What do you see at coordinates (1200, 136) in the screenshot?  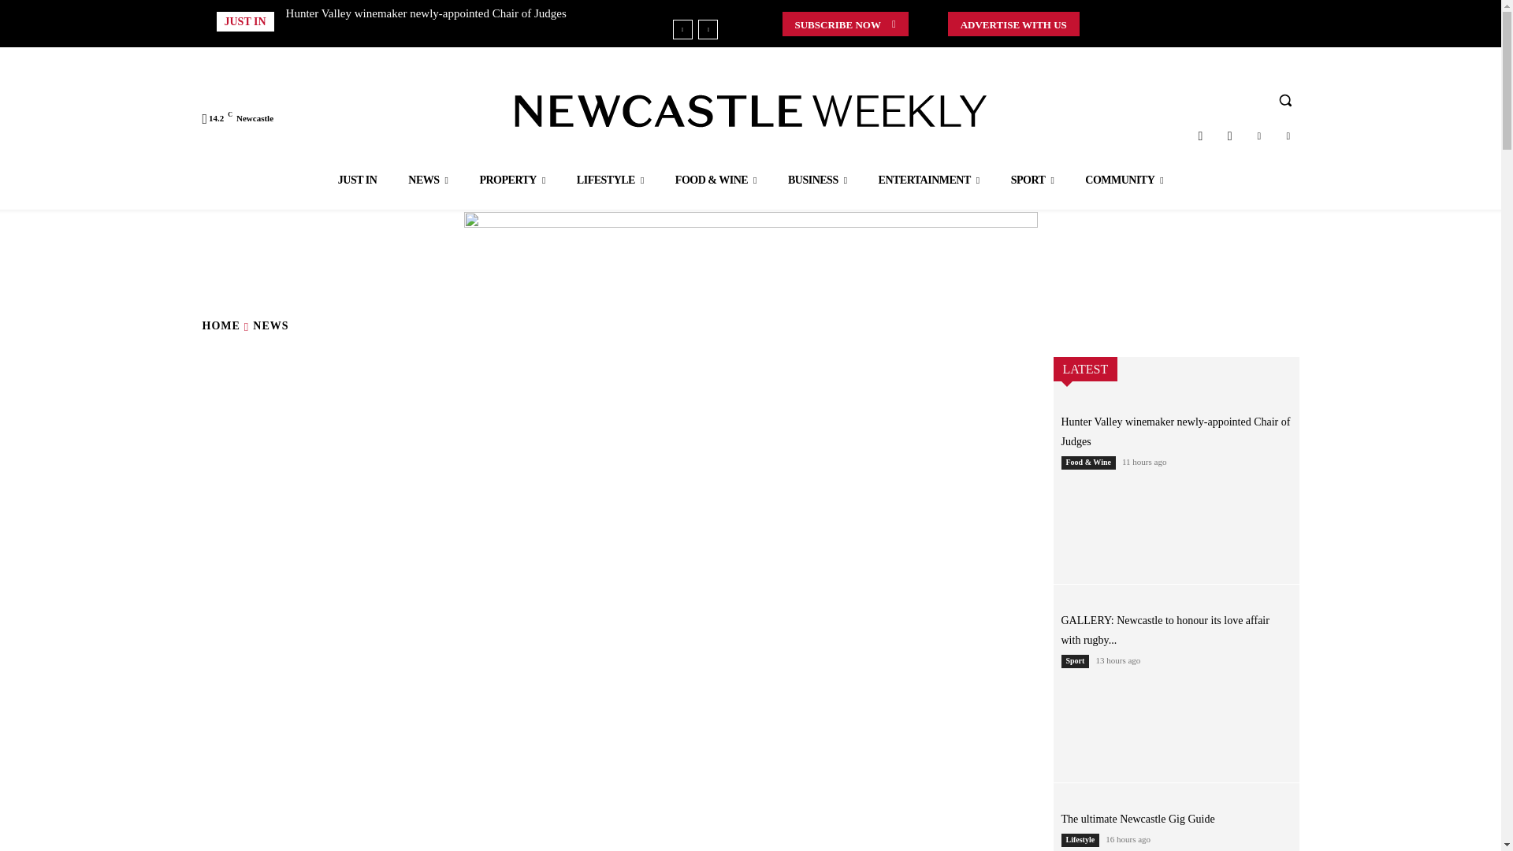 I see `Instagram` at bounding box center [1200, 136].